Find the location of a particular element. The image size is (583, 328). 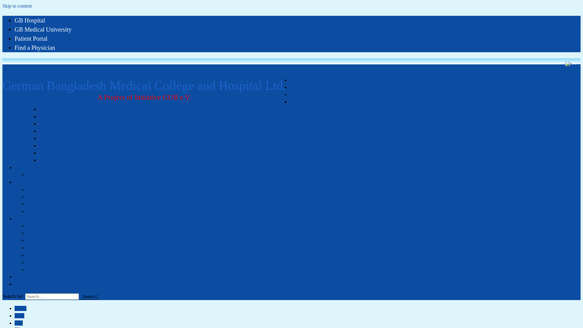

Home is located at coordinates (296, 80).